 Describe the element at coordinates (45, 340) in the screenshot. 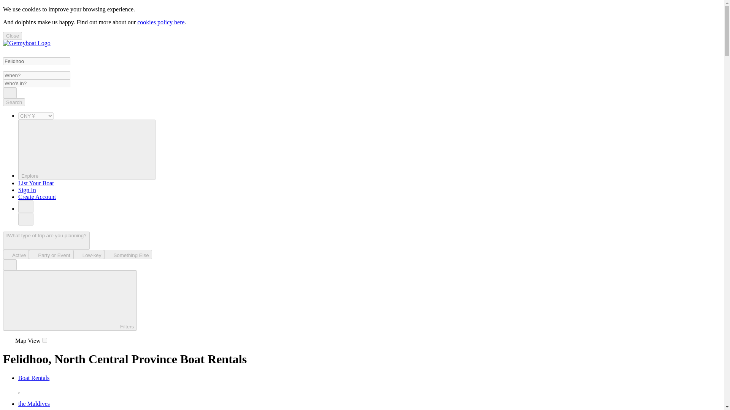

I see `on` at that location.